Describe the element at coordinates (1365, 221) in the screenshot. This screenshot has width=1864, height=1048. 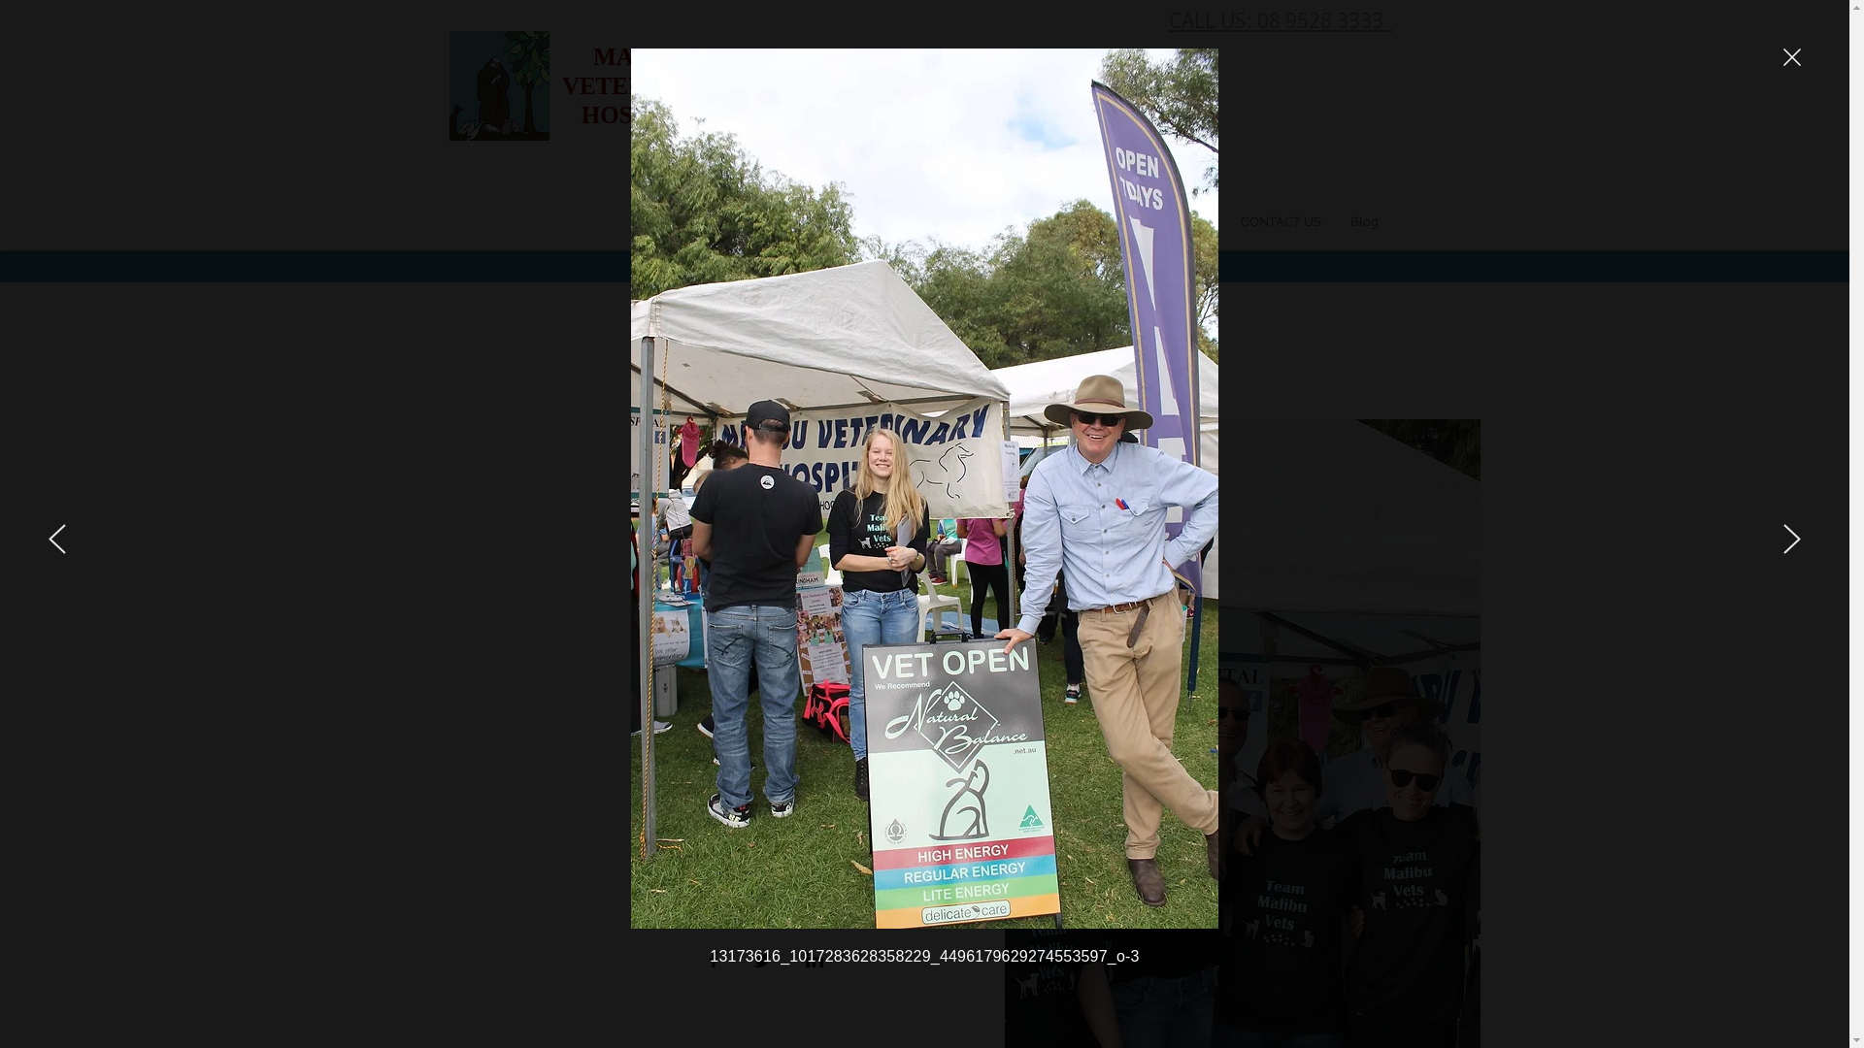
I see `Blog` at that location.